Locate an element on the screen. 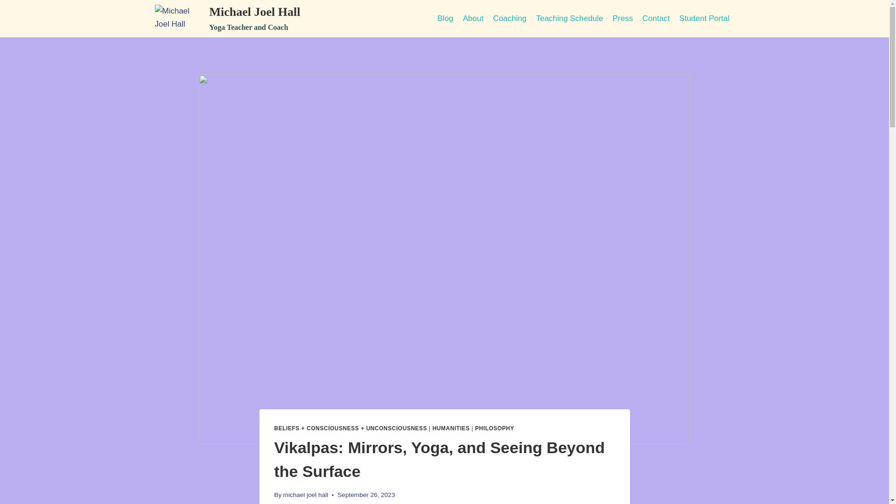  PHILOSOPHY is located at coordinates (495, 428).